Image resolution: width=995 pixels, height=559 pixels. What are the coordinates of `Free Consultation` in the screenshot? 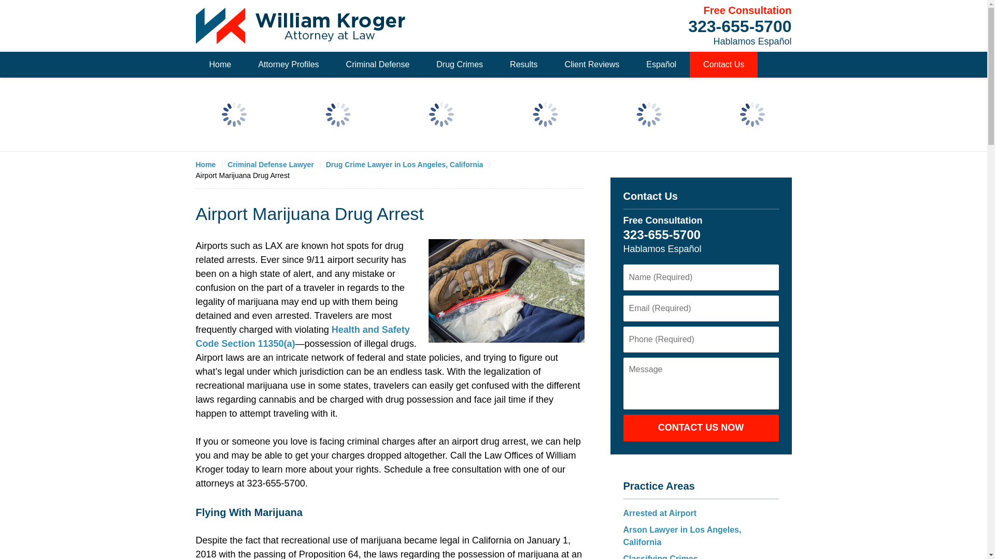 It's located at (747, 10).